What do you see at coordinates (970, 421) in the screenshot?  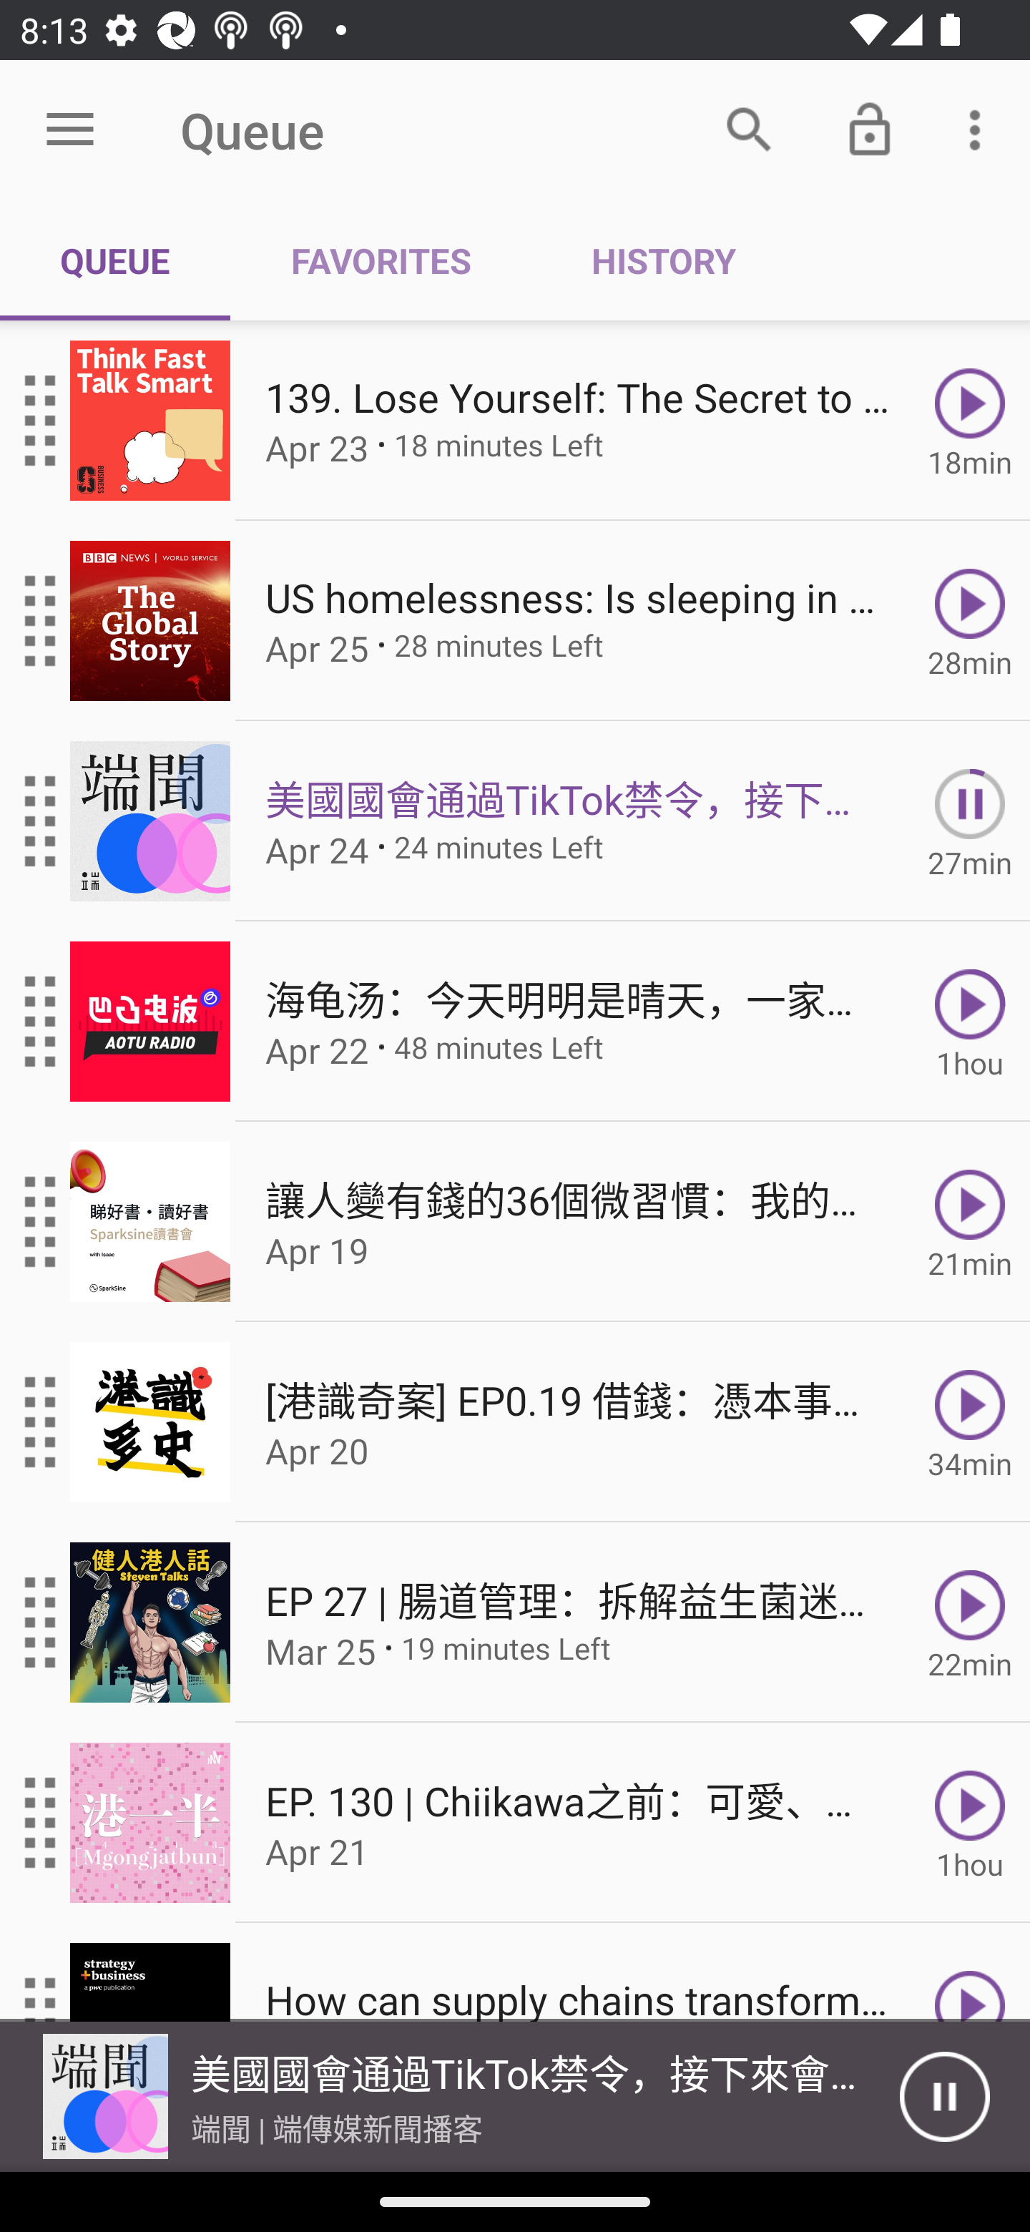 I see `Play 18min` at bounding box center [970, 421].